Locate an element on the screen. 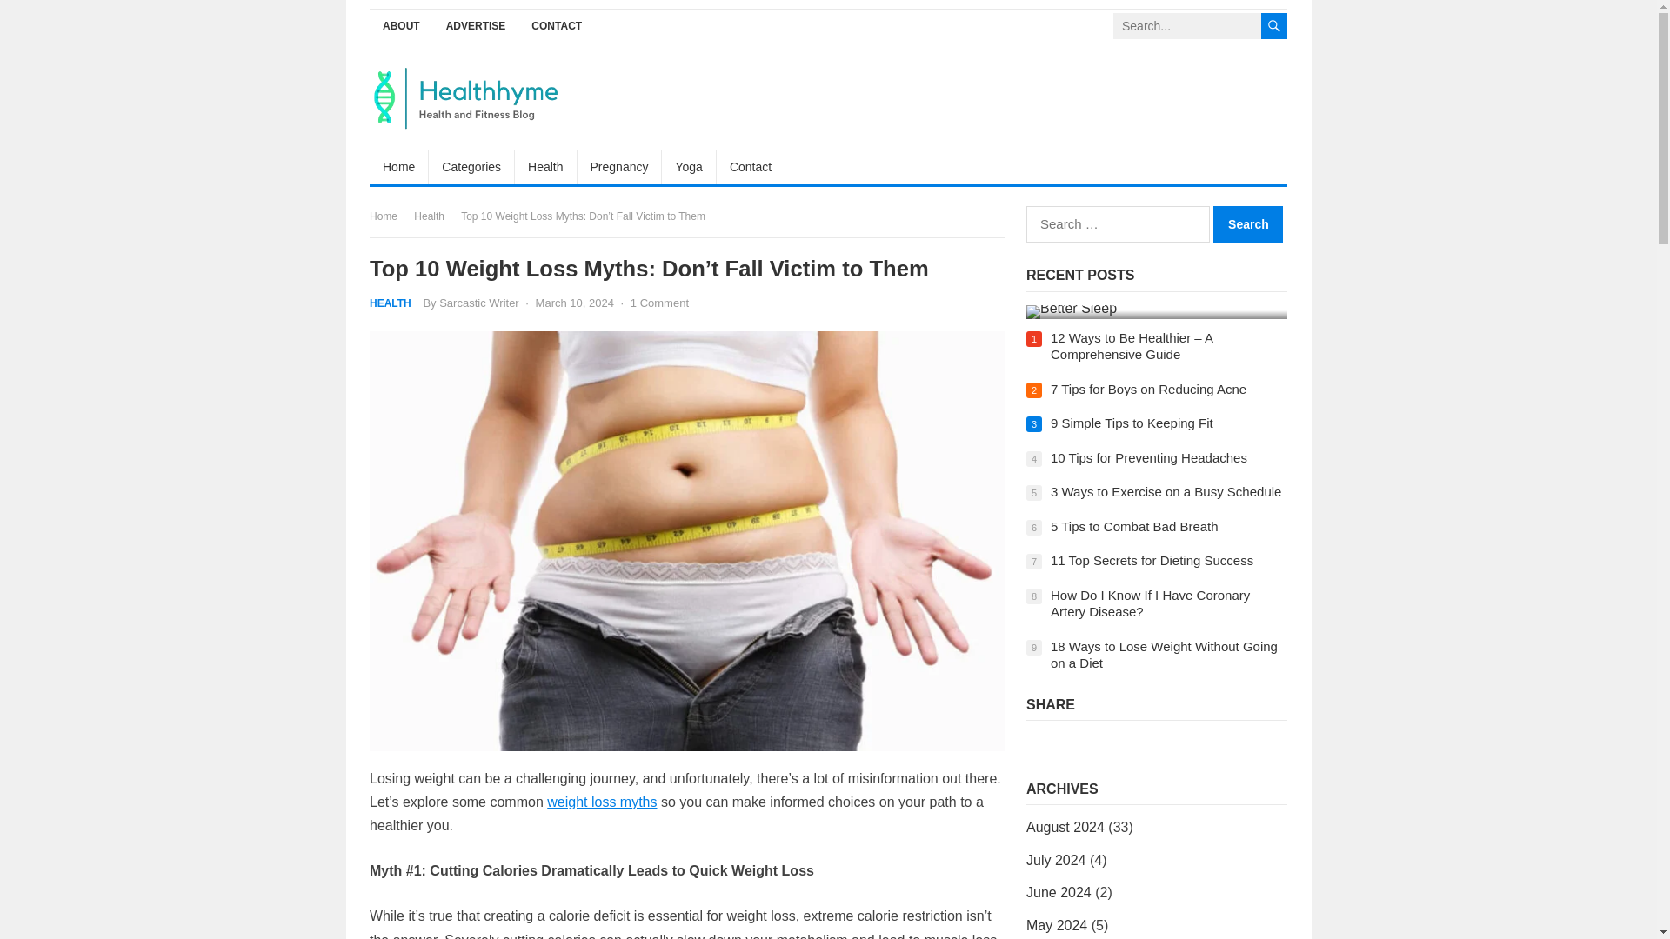 The height and width of the screenshot is (939, 1670). HEALTH is located at coordinates (390, 303).